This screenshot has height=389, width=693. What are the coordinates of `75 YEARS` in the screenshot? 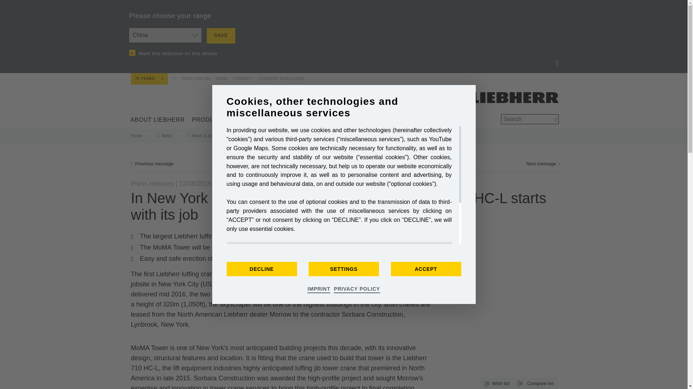 It's located at (149, 79).